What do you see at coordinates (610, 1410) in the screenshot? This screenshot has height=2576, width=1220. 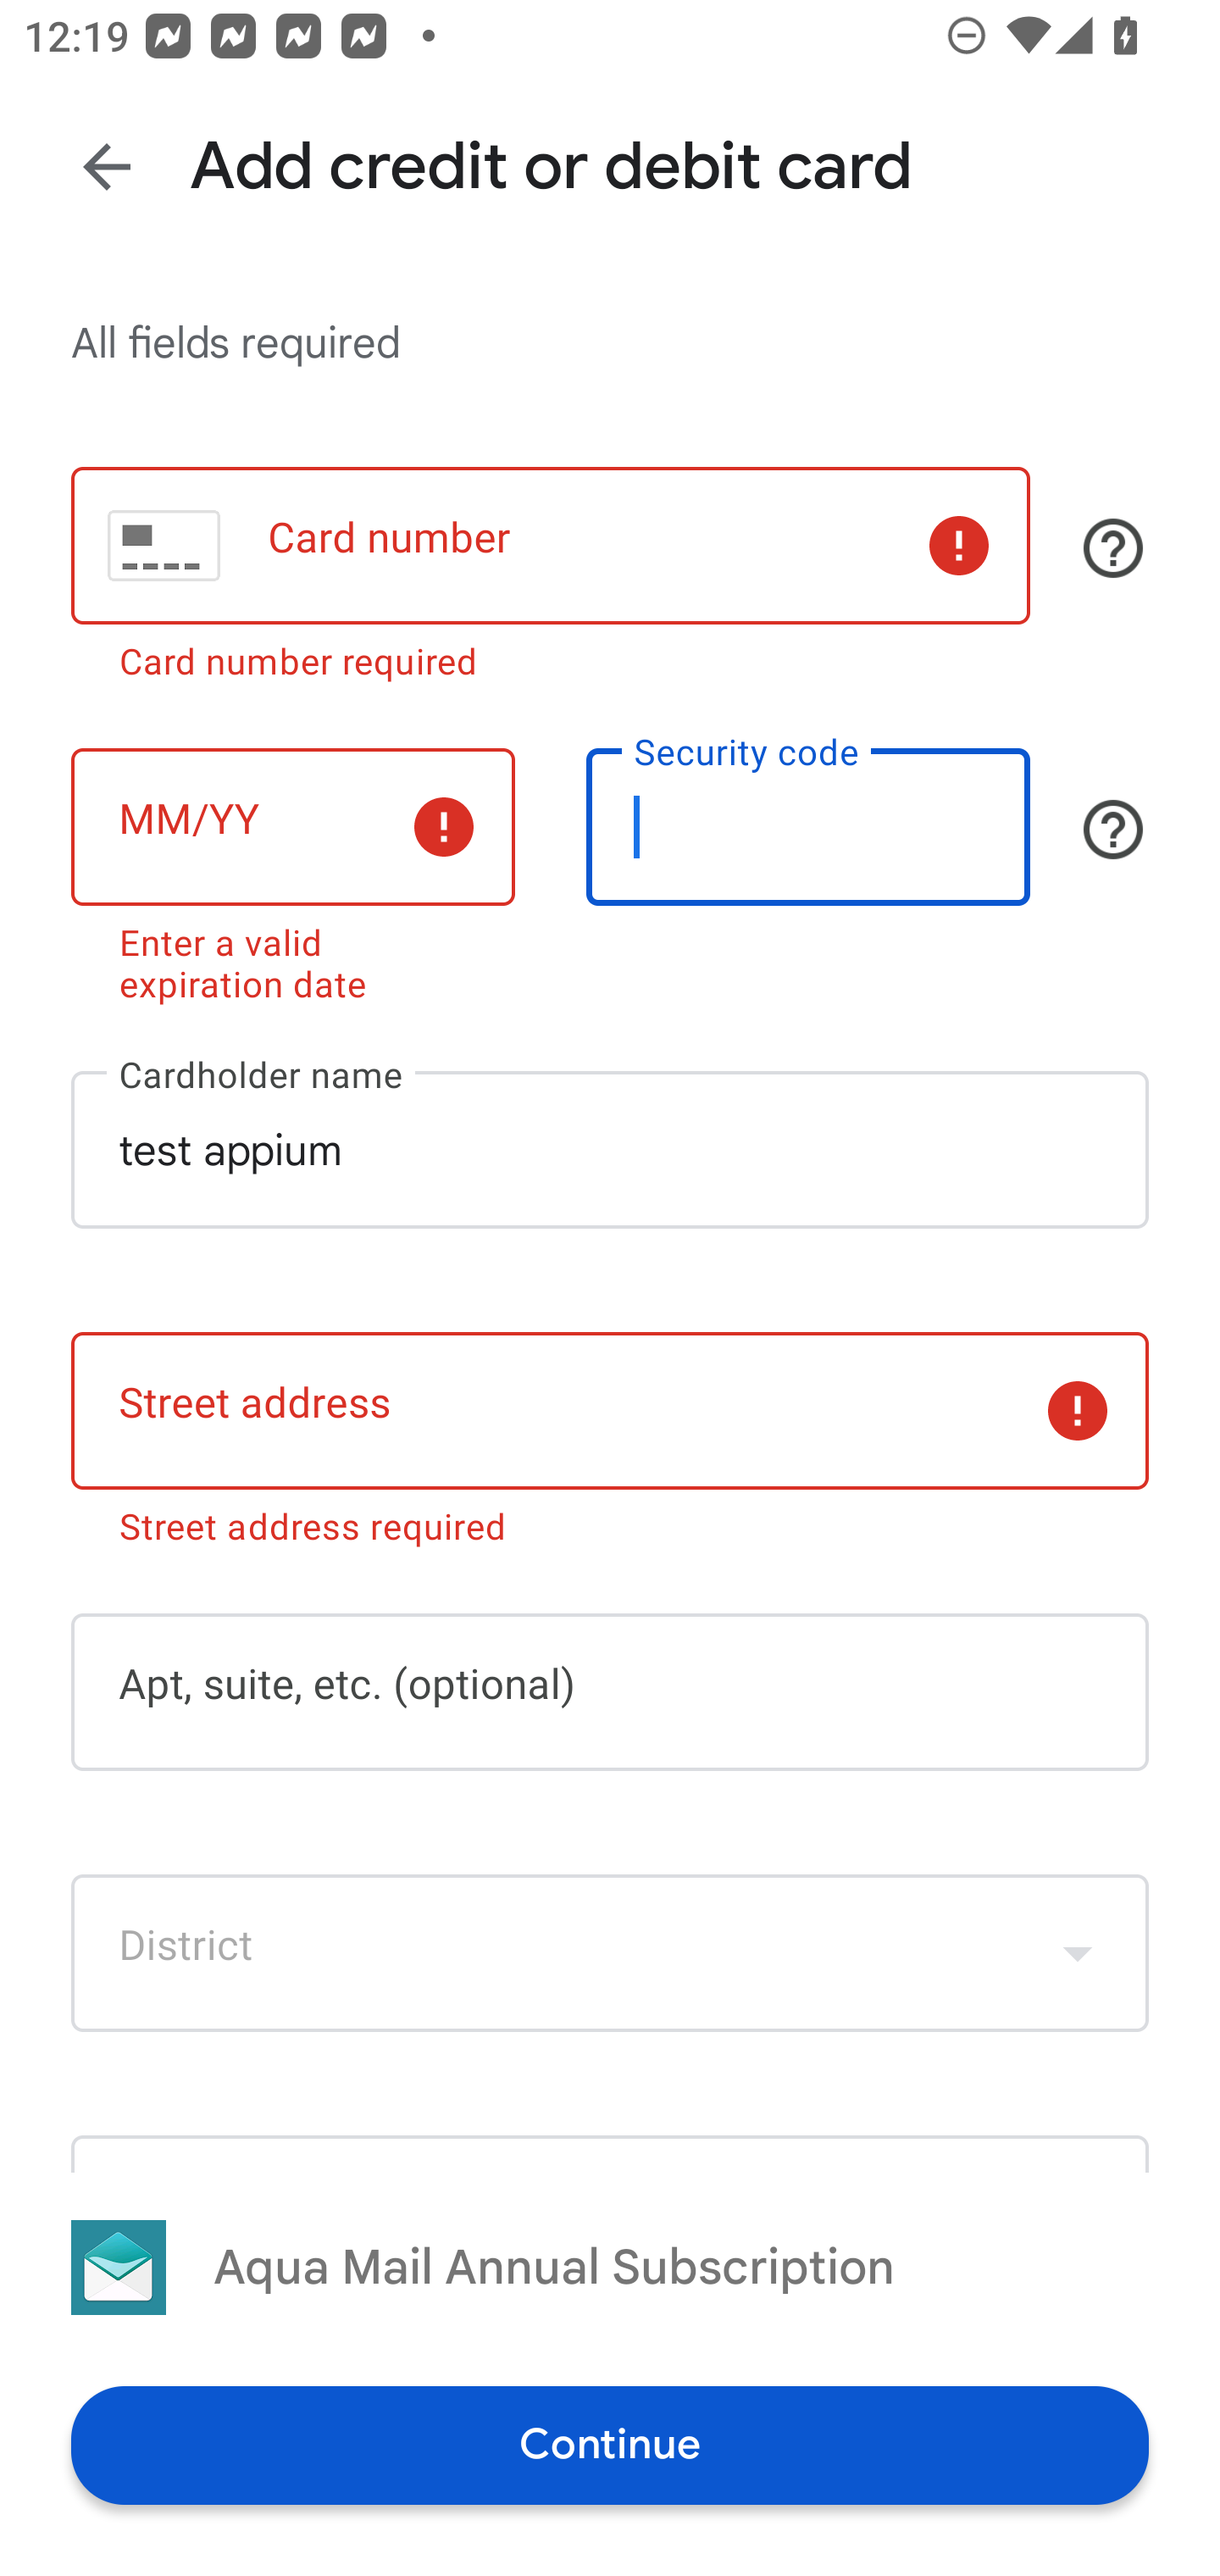 I see `Street address` at bounding box center [610, 1410].